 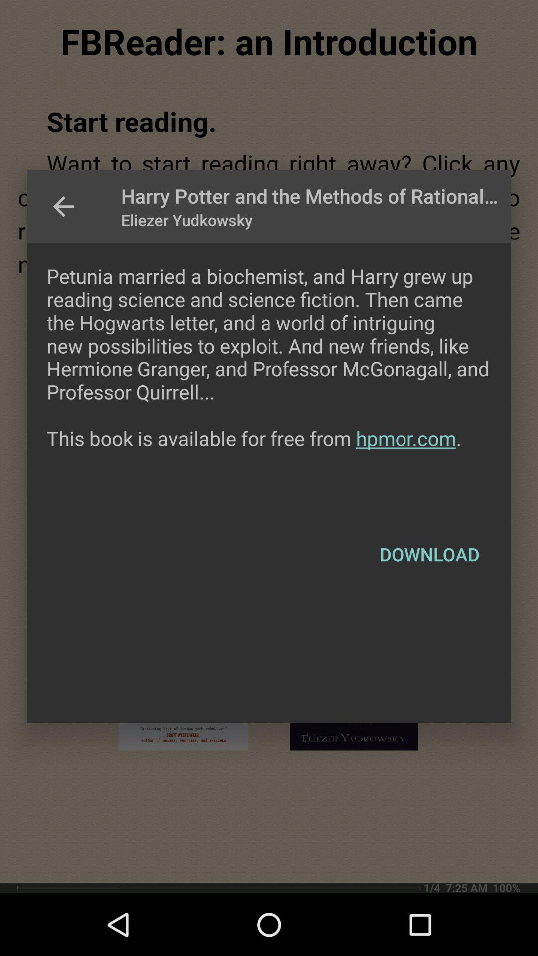 I want to click on scroll until petunia married a icon, so click(x=269, y=380).